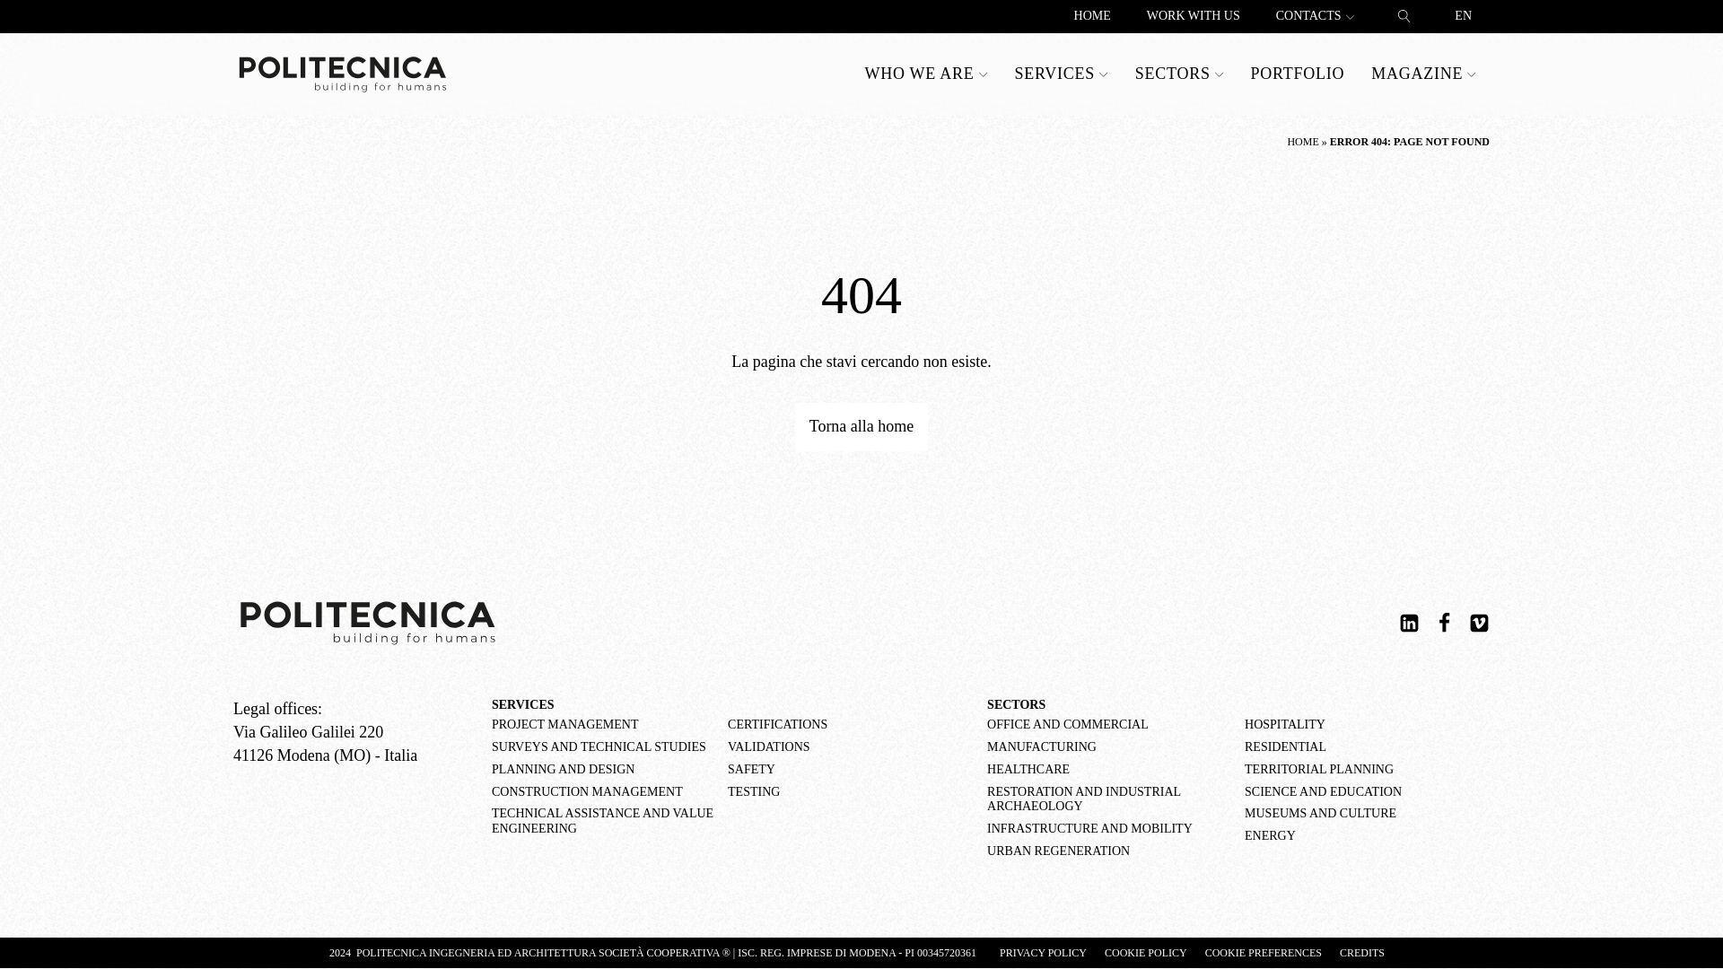 The height and width of the screenshot is (969, 1723). I want to click on Search, so click(32, 13).